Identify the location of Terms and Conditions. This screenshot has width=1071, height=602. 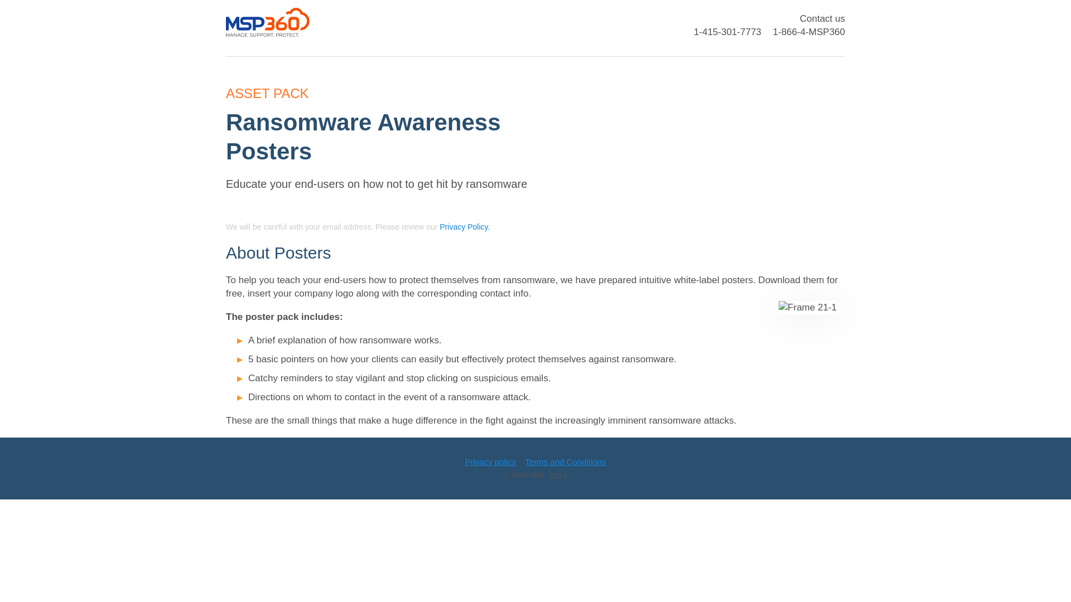
(565, 462).